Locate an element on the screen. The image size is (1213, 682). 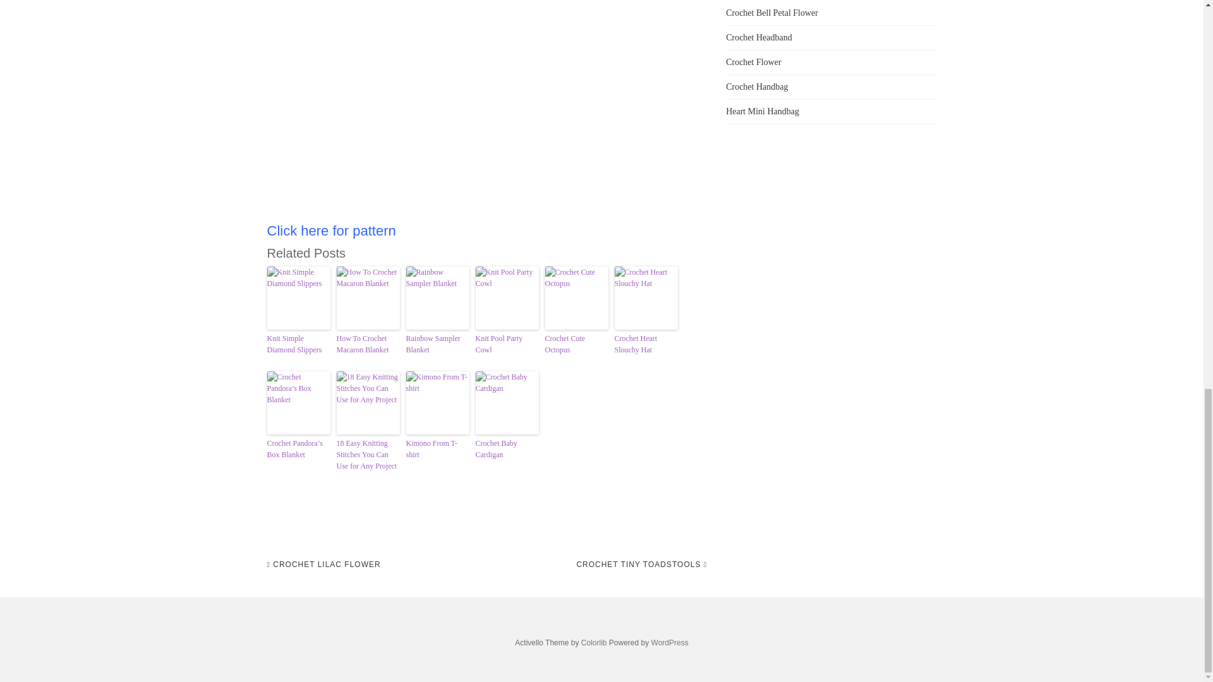
Crochet Bell Petal Flower is located at coordinates (771, 13).